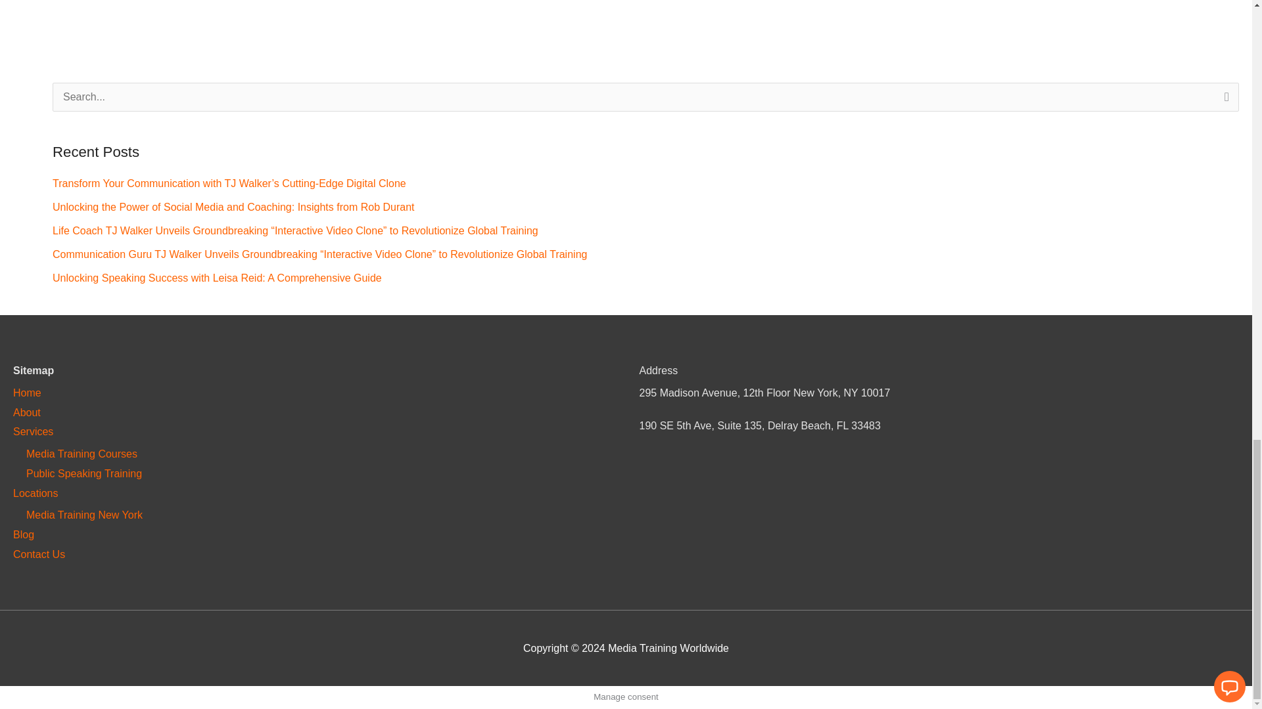 The width and height of the screenshot is (1262, 709). What do you see at coordinates (82, 453) in the screenshot?
I see `Media Training Courses` at bounding box center [82, 453].